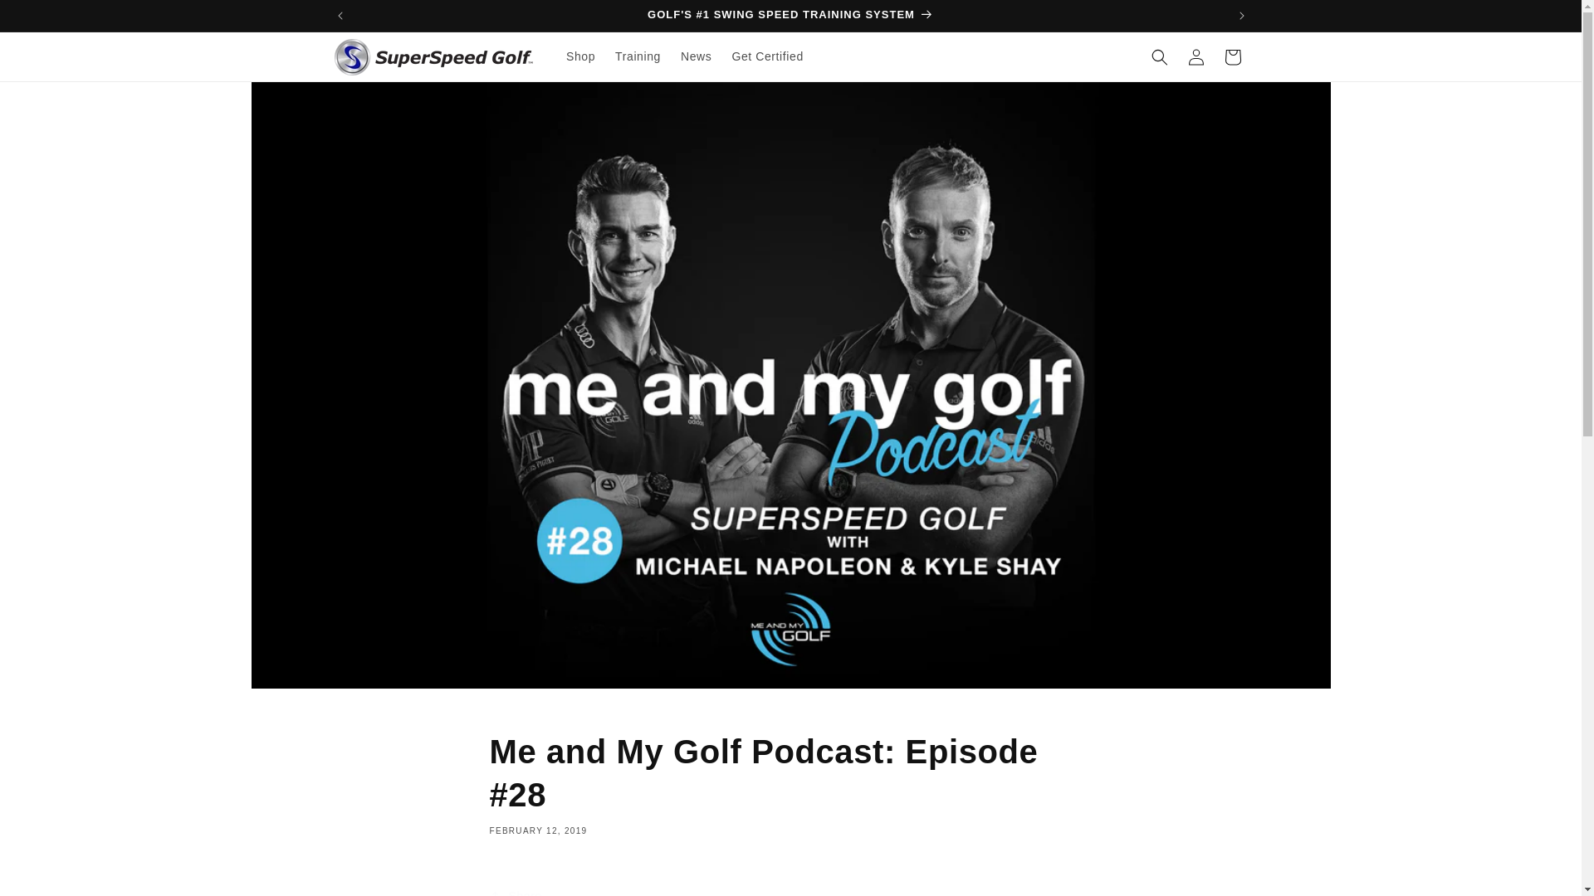 The width and height of the screenshot is (1594, 896). Describe the element at coordinates (1195, 56) in the screenshot. I see `Log in` at that location.